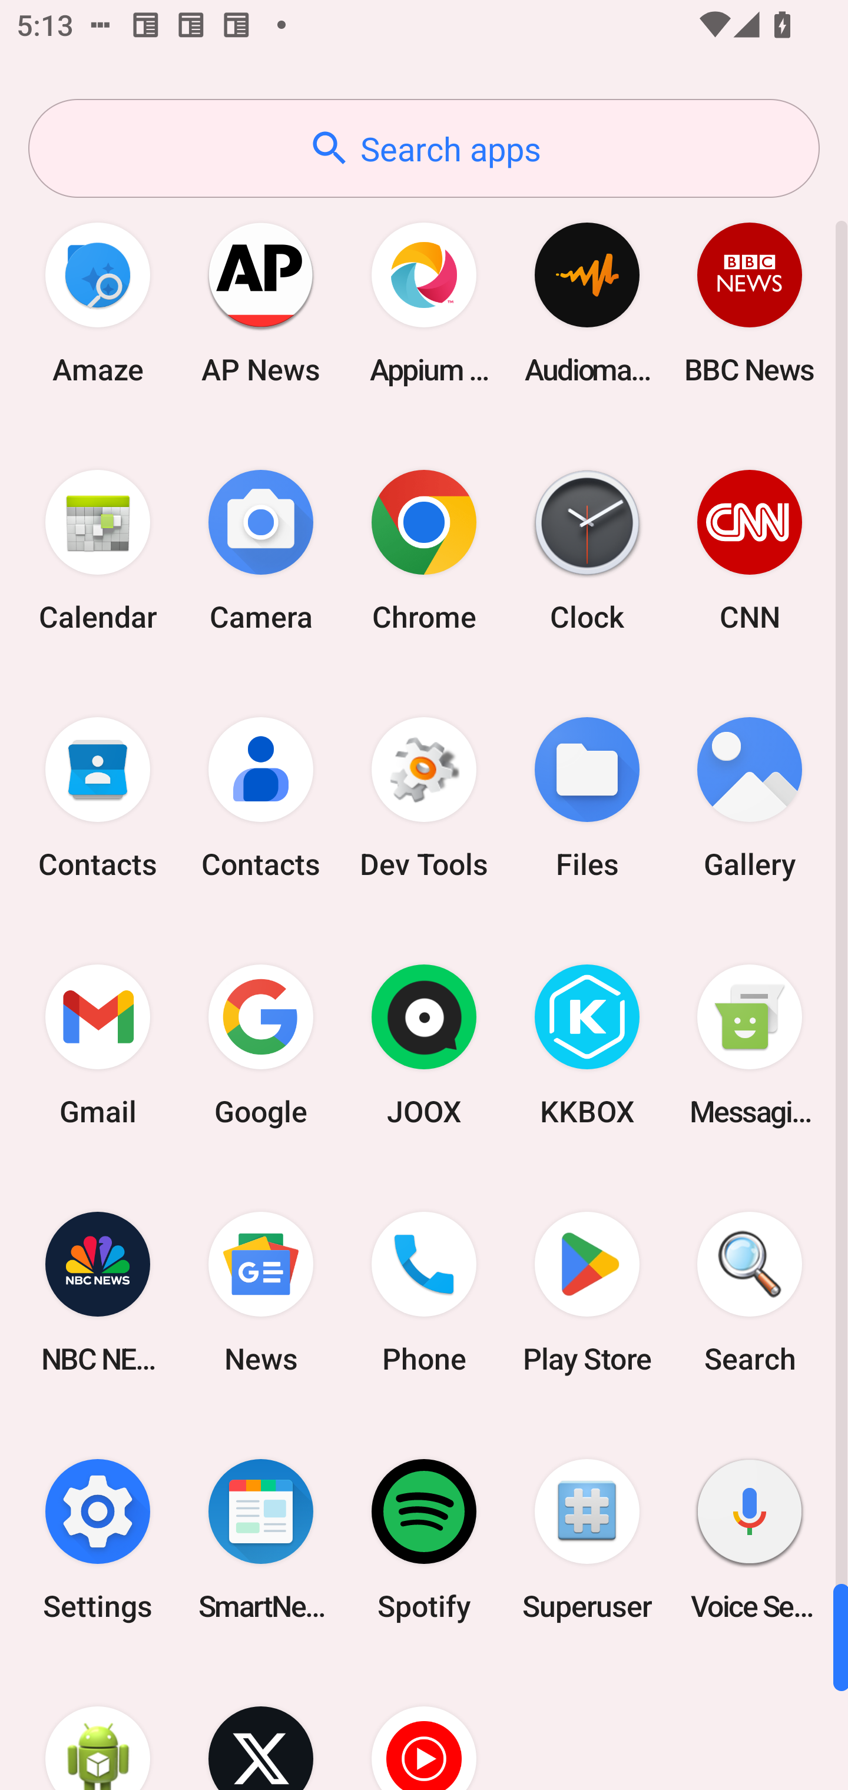 The image size is (848, 1790). Describe the element at coordinates (261, 303) in the screenshot. I see `AP News` at that location.